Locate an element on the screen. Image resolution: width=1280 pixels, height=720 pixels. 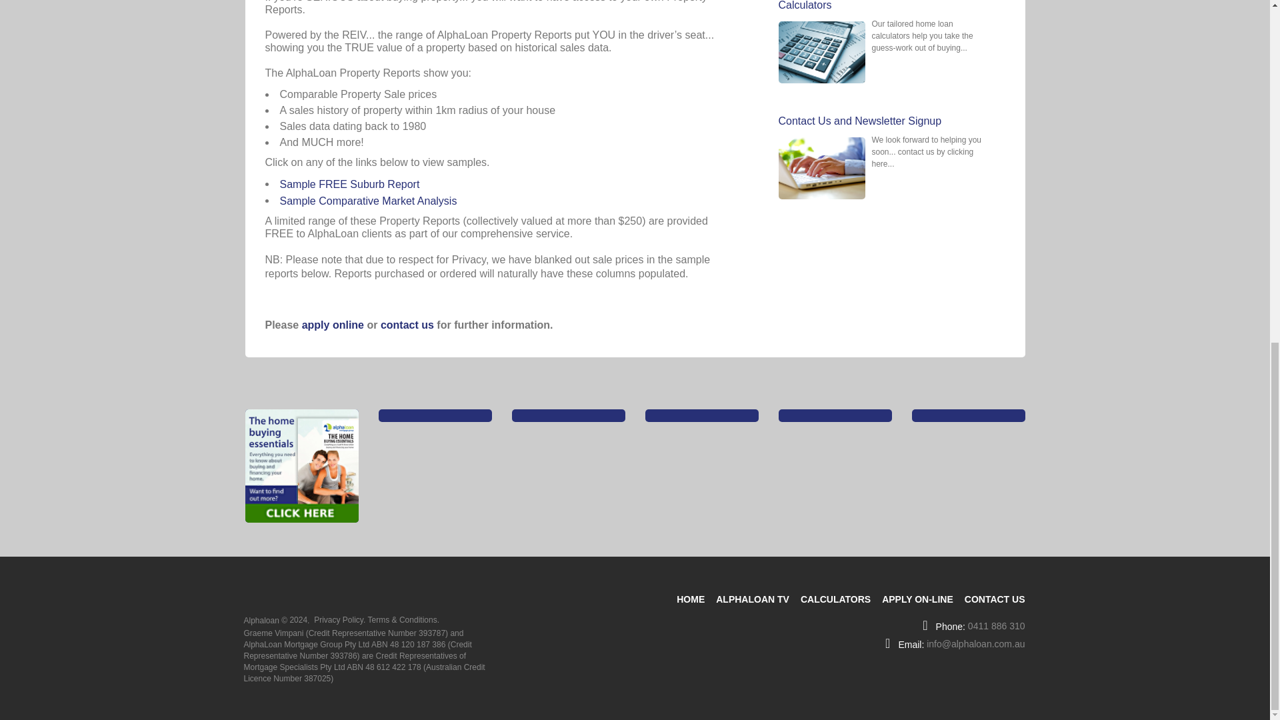
apply online is located at coordinates (333, 324).